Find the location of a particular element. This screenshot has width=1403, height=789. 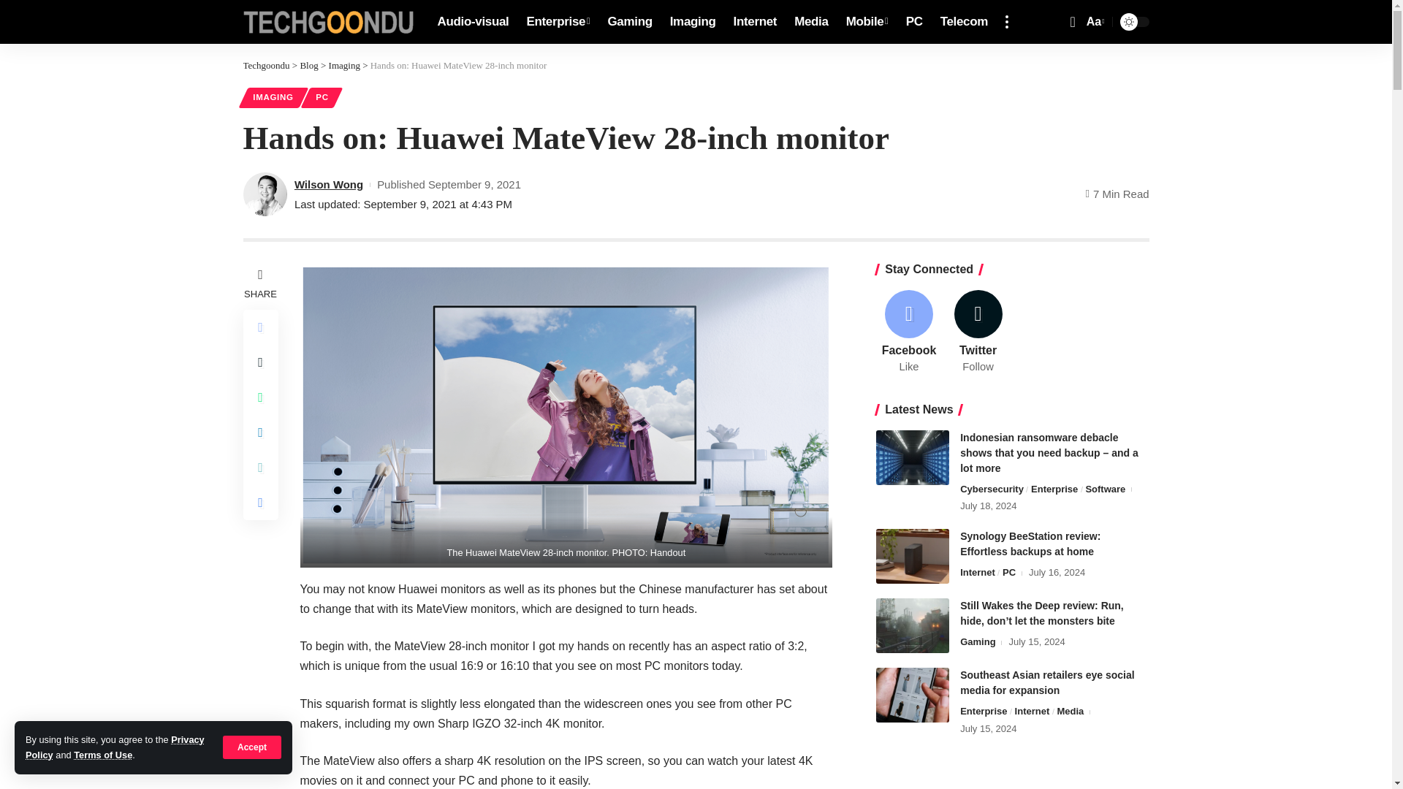

Audio-visual is located at coordinates (472, 22).